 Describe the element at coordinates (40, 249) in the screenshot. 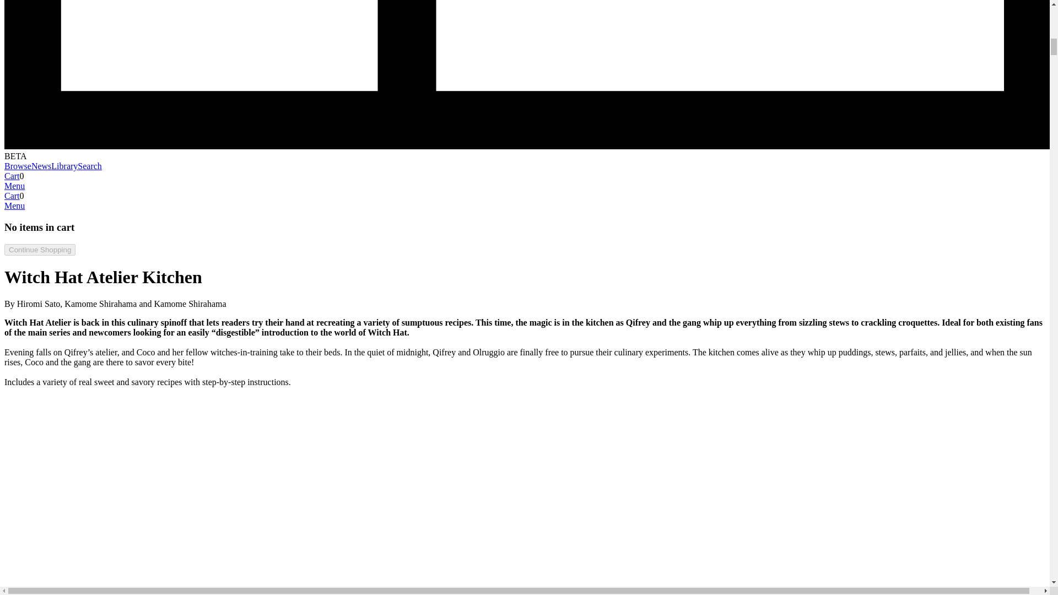

I see `Continue Shopping` at that location.